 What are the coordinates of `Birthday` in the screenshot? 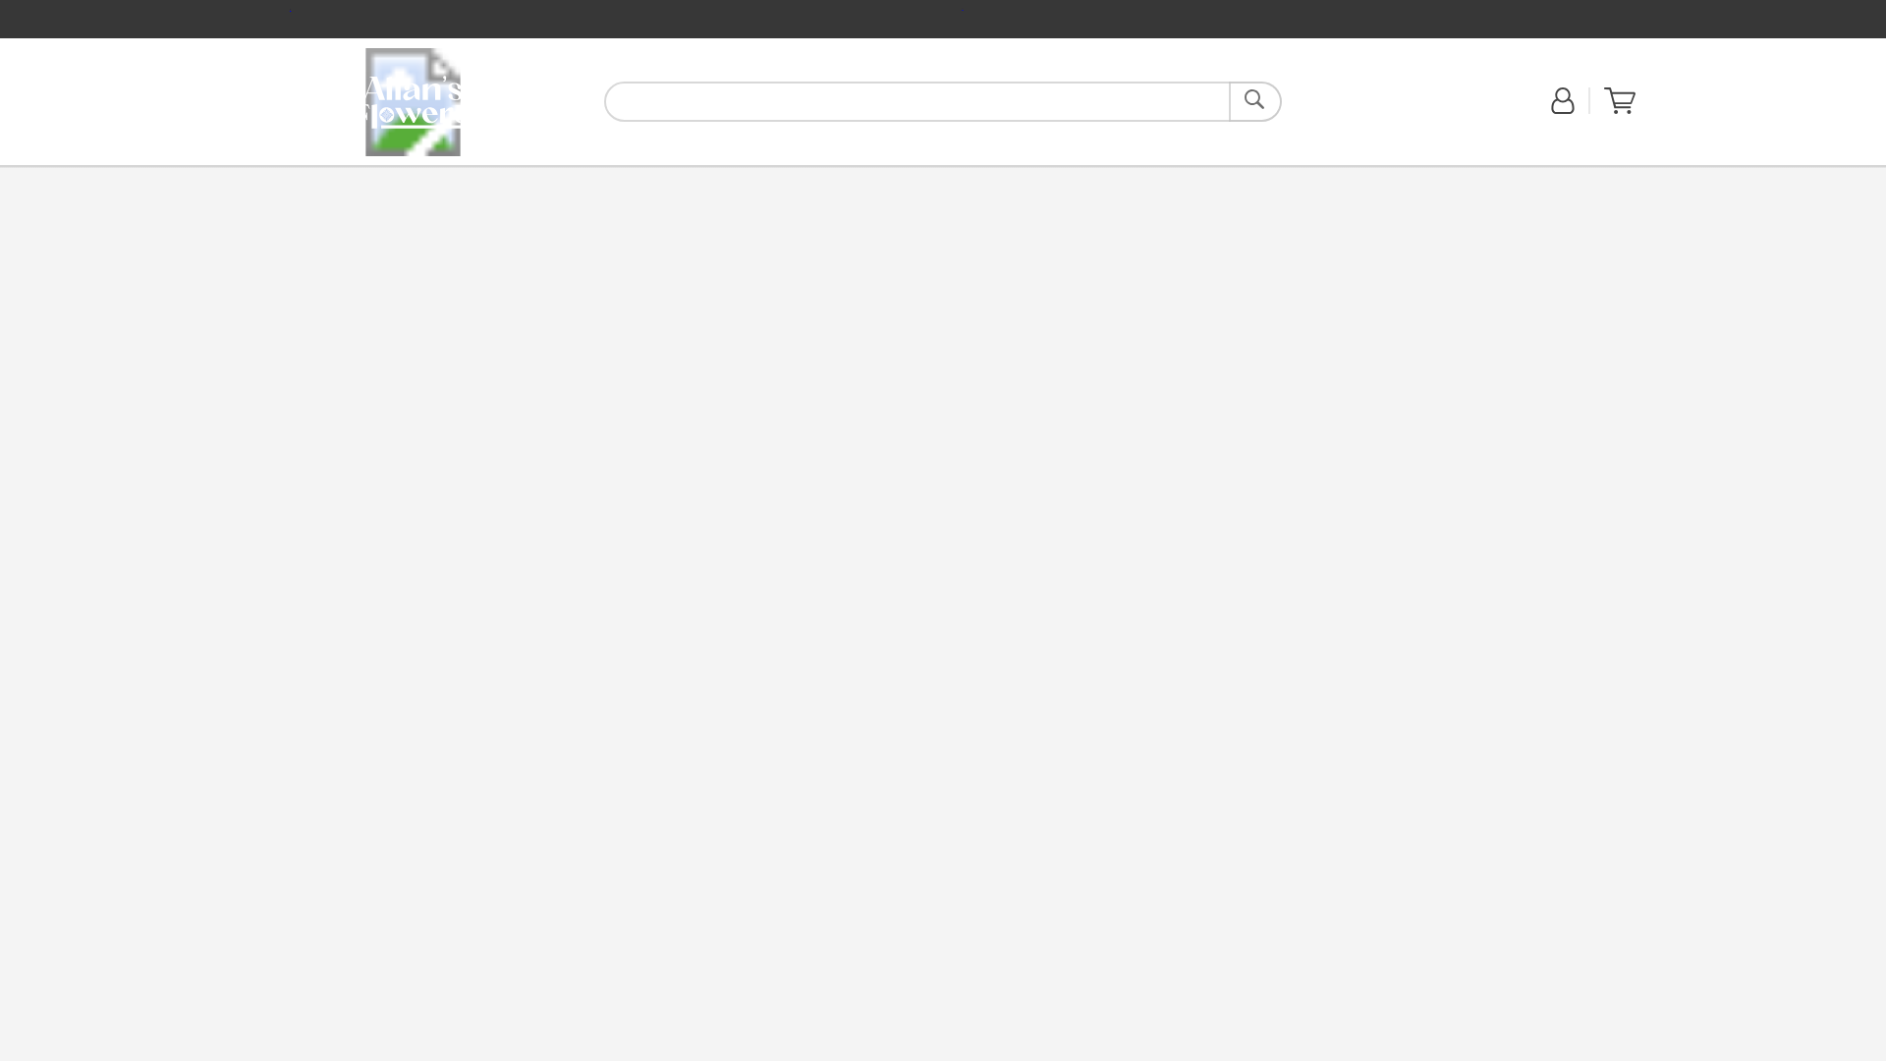 It's located at (452, 175).